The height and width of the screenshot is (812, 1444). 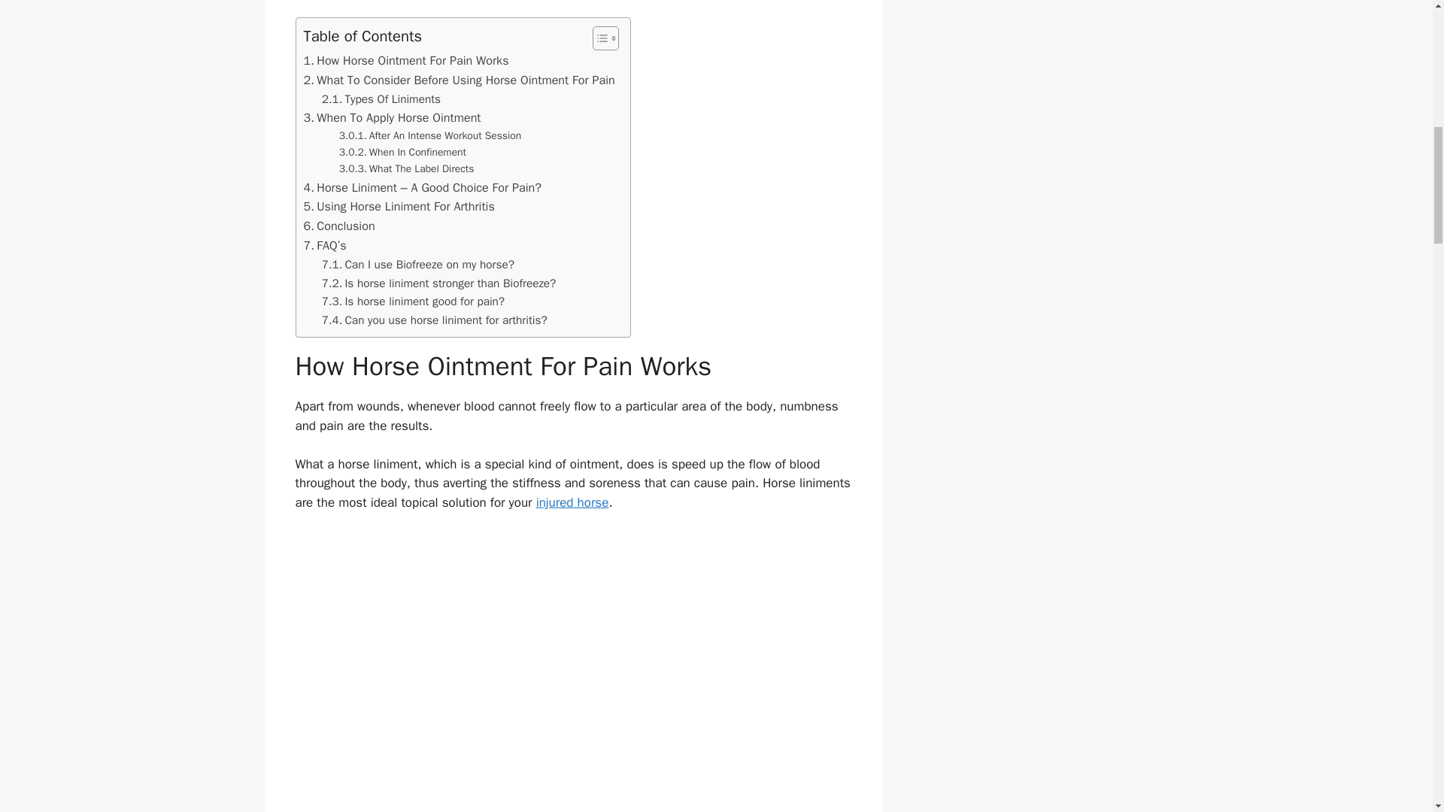 I want to click on Can you use horse liniment for arthritis?, so click(x=435, y=320).